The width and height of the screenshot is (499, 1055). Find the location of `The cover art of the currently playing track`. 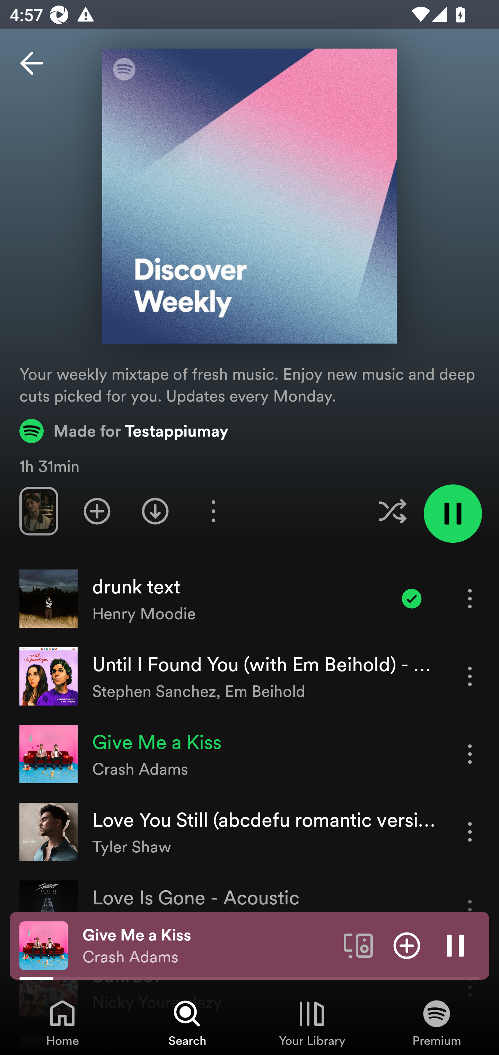

The cover art of the currently playing track is located at coordinates (44, 945).